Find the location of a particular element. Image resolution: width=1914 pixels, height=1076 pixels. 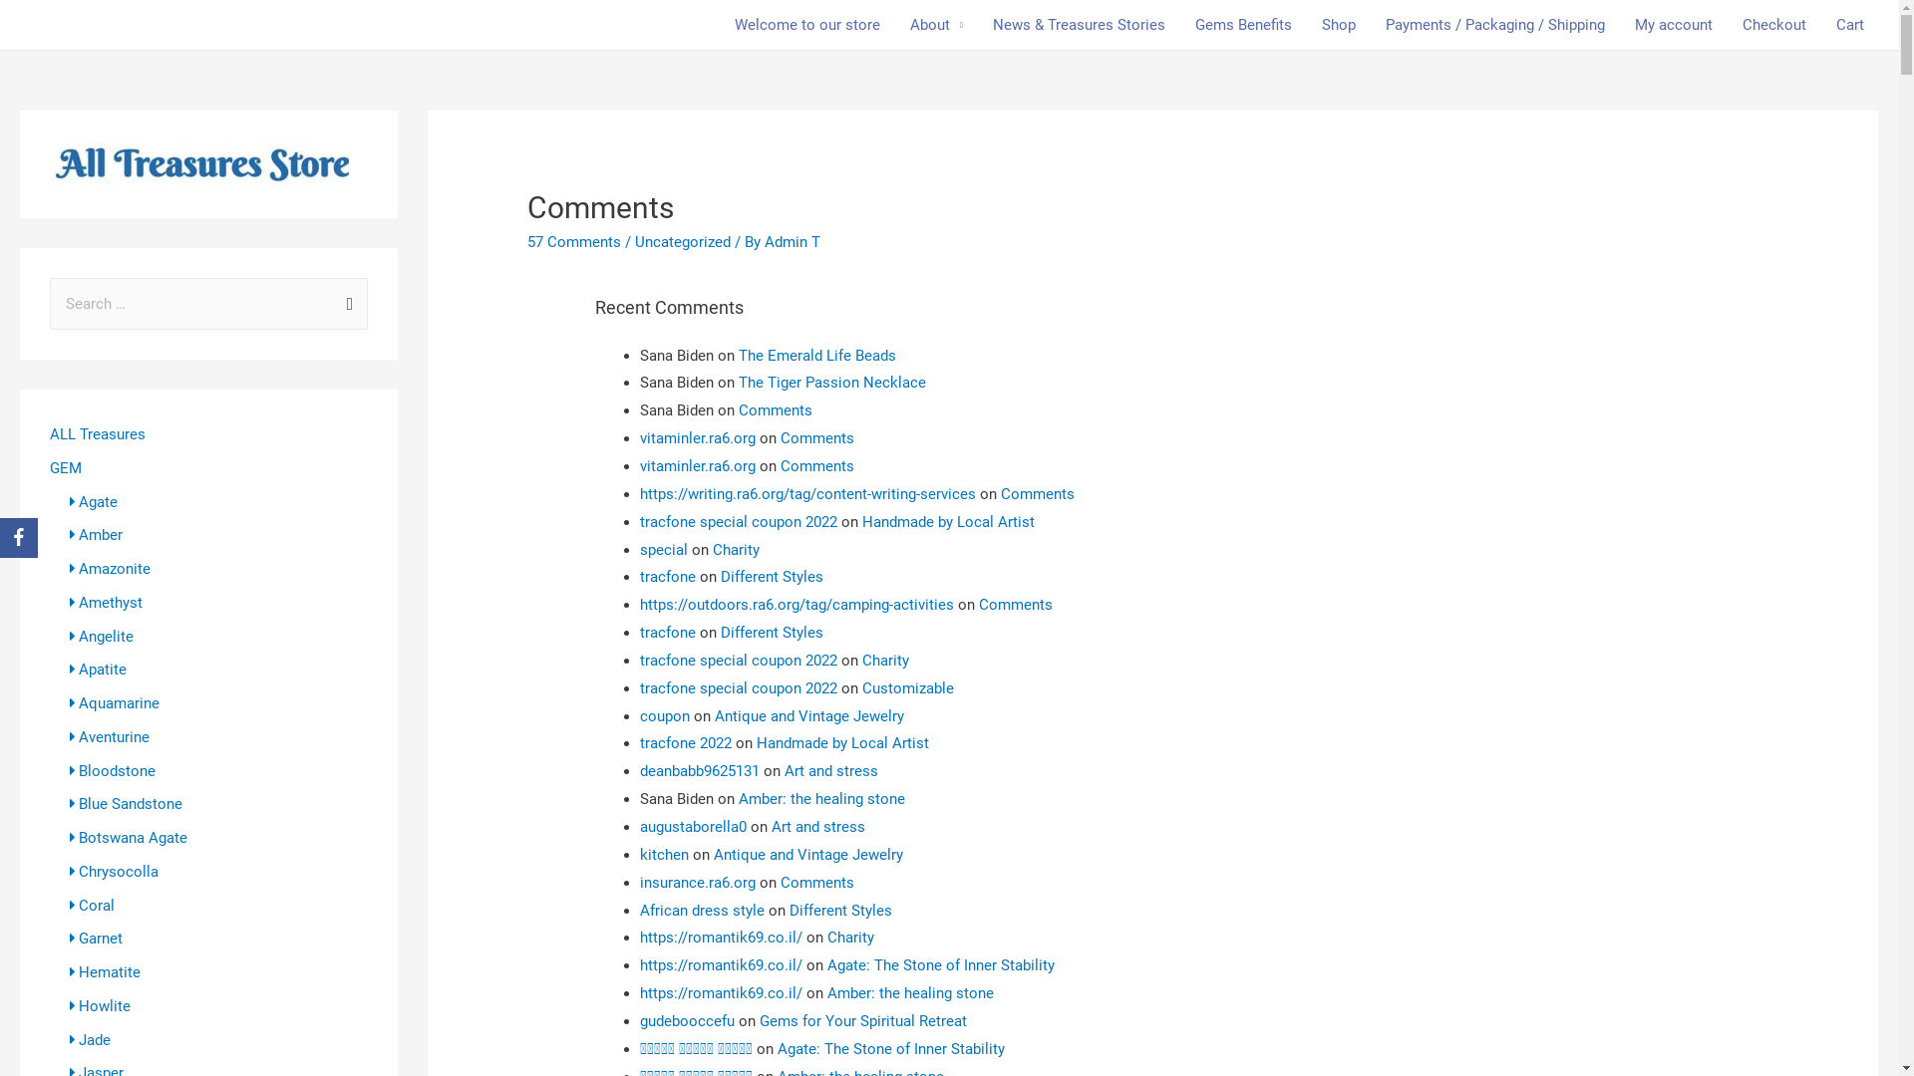

Art and stress is located at coordinates (818, 827).